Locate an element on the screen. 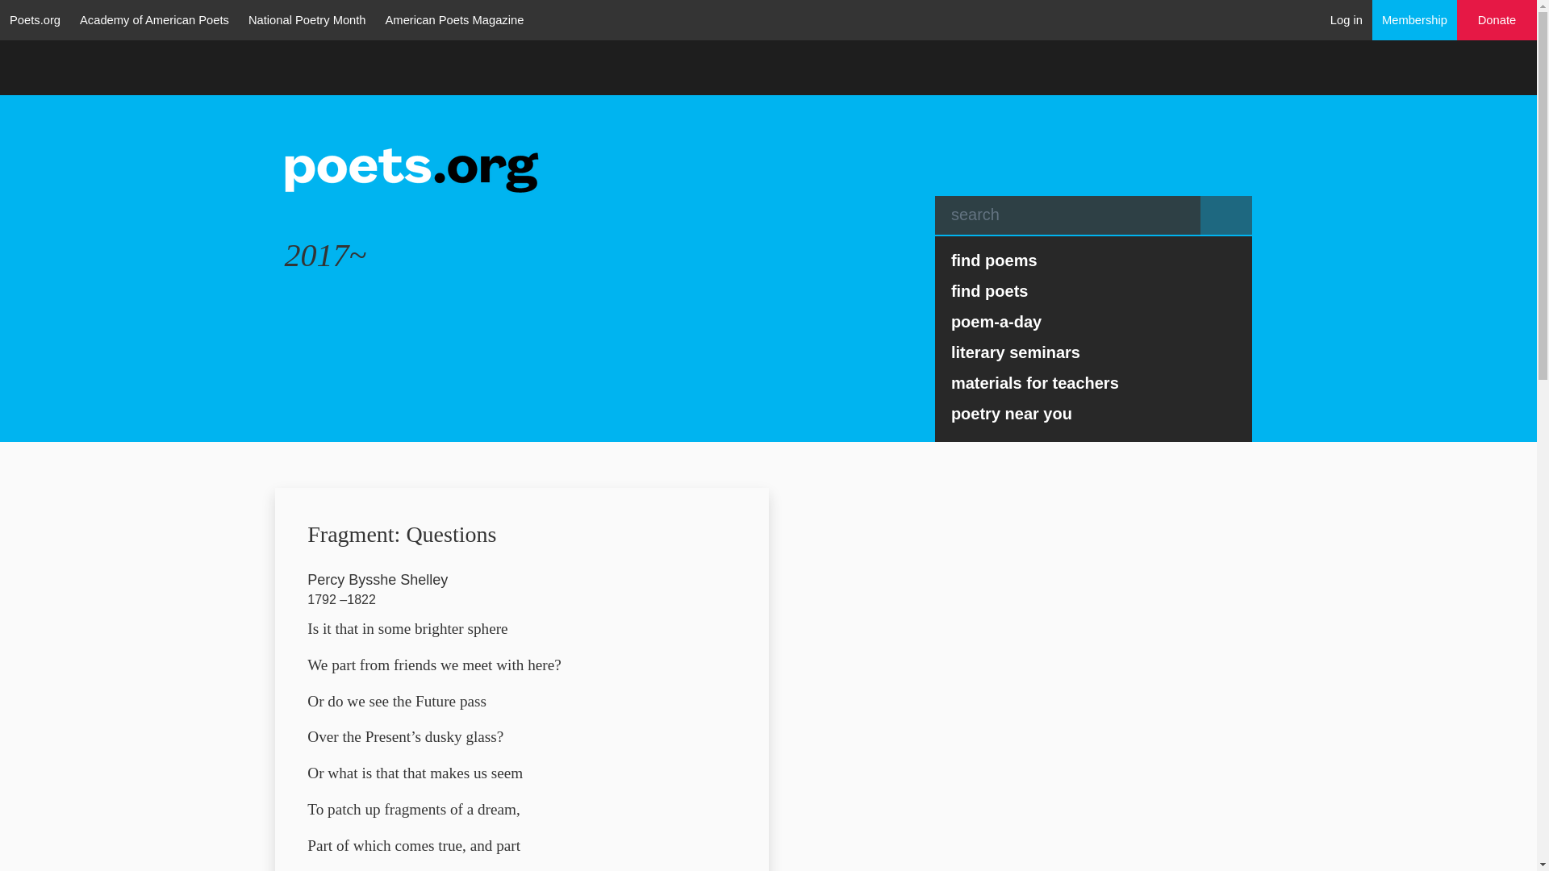 This screenshot has height=871, width=1549. Membership is located at coordinates (1415, 19).